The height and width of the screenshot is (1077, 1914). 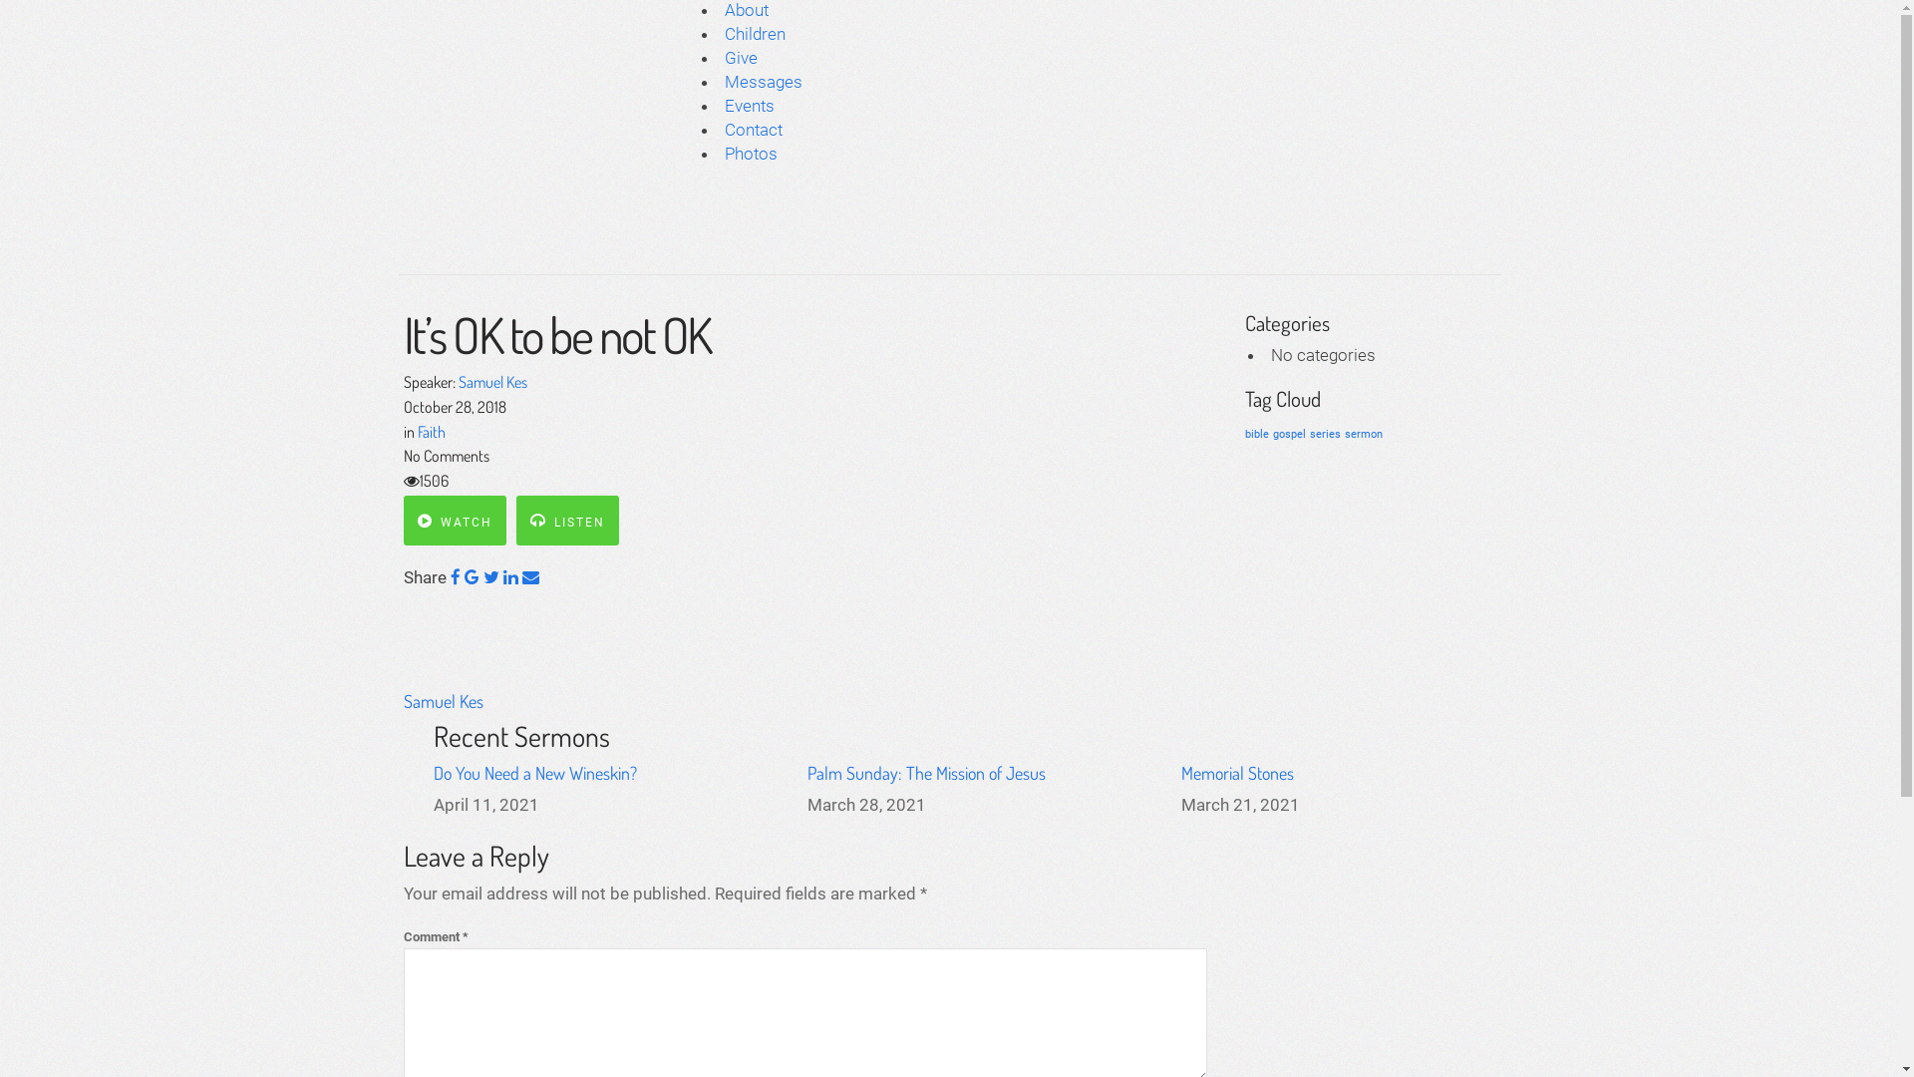 What do you see at coordinates (568, 521) in the screenshot?
I see `LISTEN` at bounding box center [568, 521].